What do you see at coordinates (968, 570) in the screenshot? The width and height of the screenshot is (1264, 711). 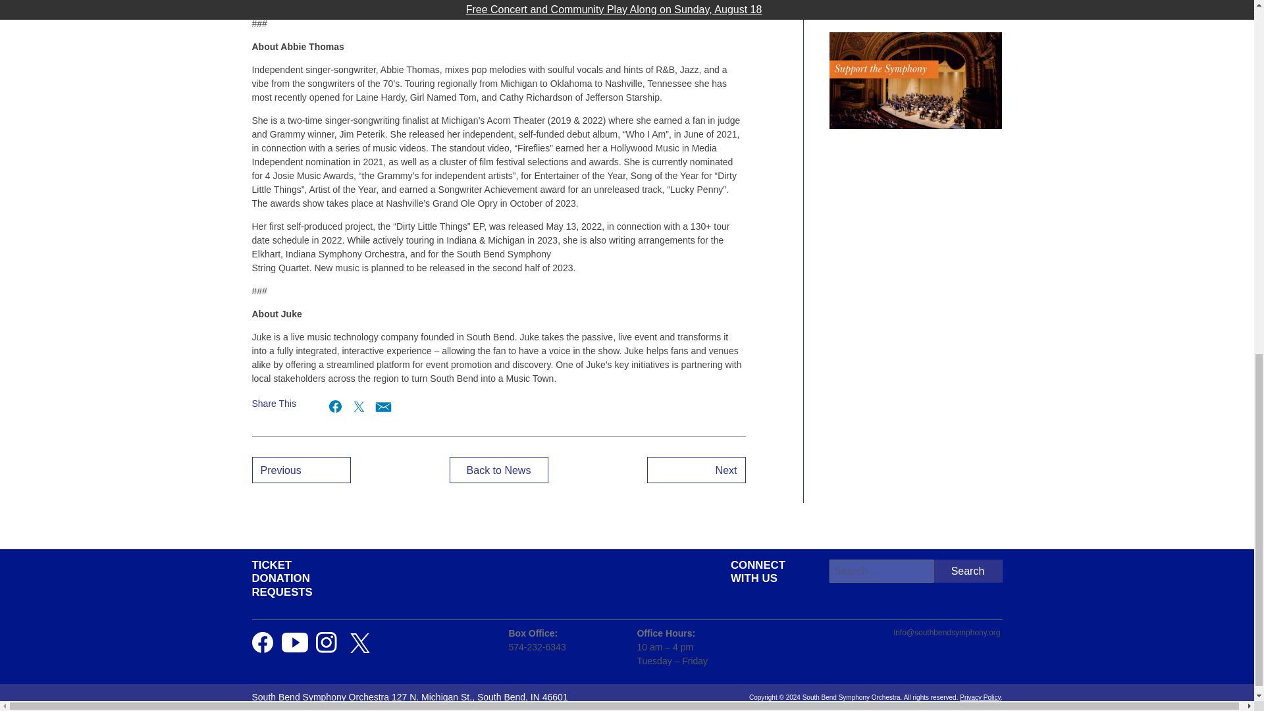 I see `Search` at bounding box center [968, 570].